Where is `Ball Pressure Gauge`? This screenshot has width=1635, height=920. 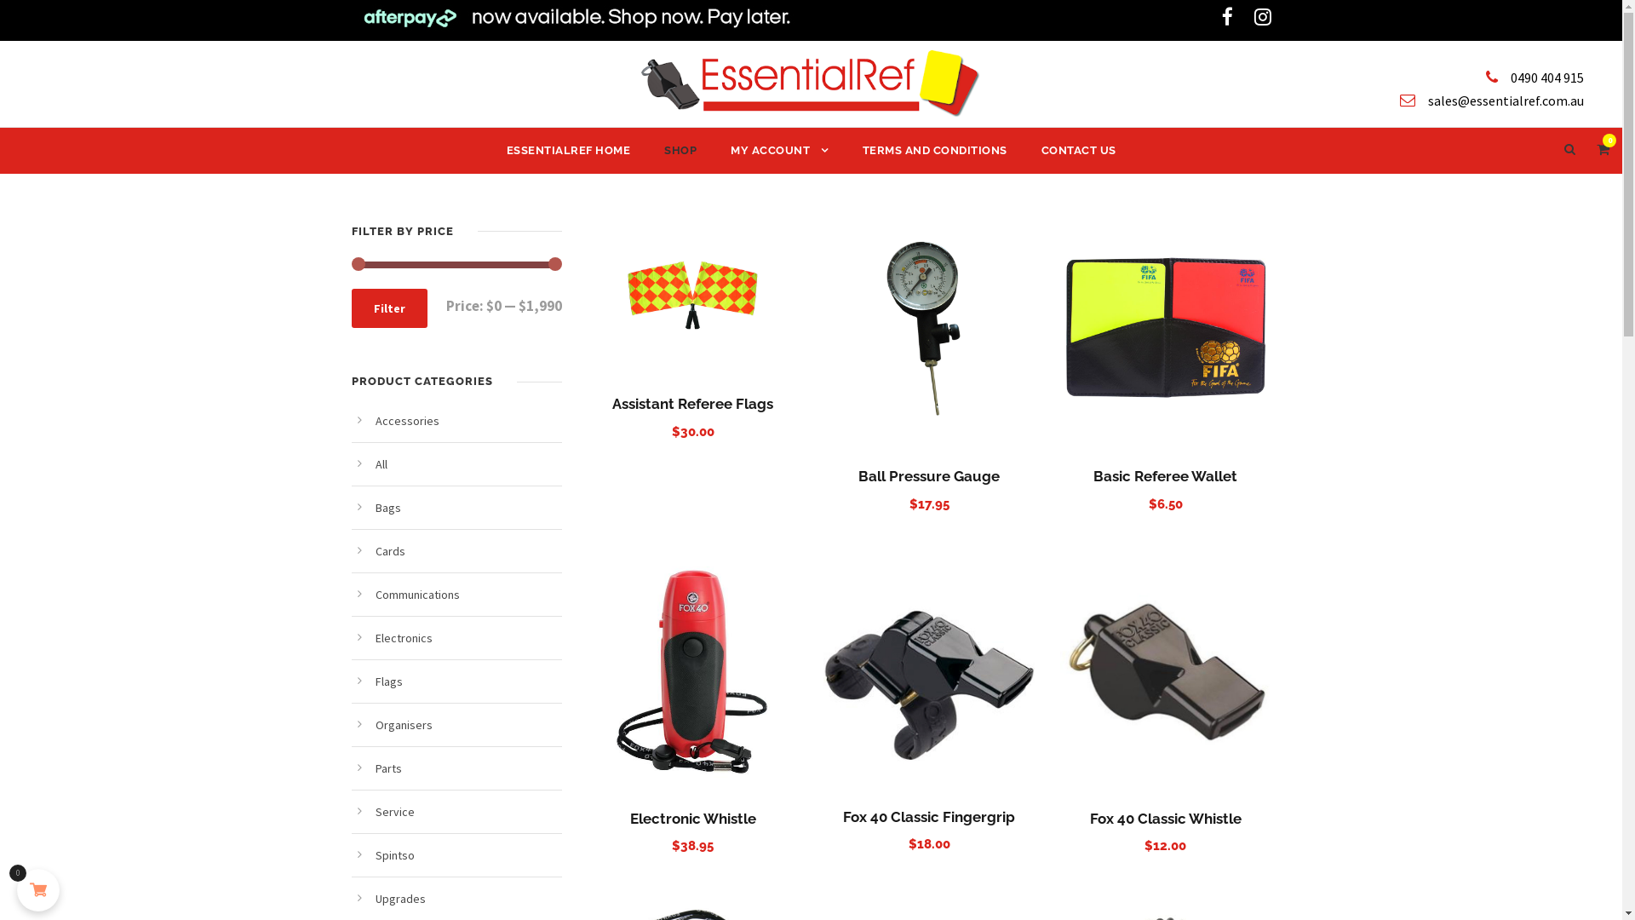 Ball Pressure Gauge is located at coordinates (929, 476).